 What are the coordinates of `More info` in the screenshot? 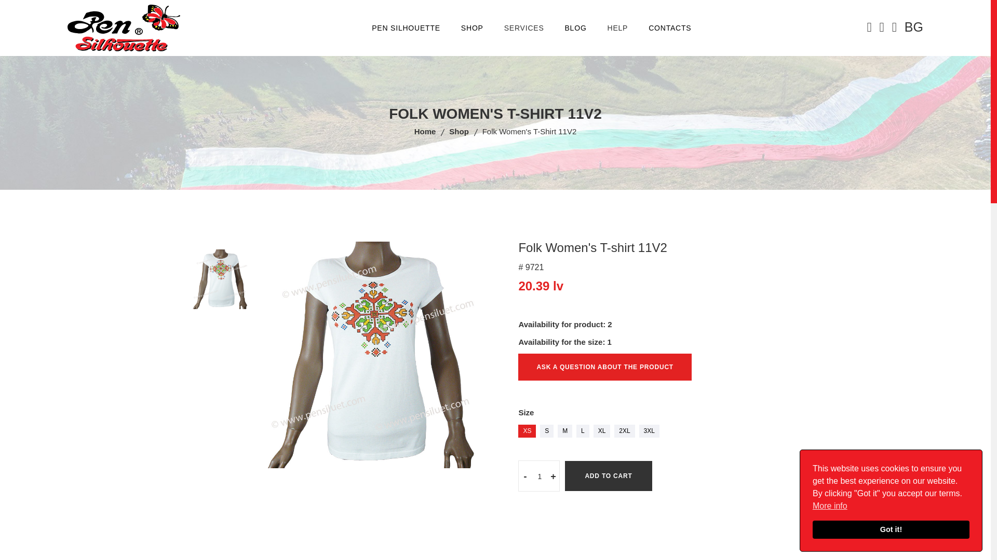 It's located at (830, 506).